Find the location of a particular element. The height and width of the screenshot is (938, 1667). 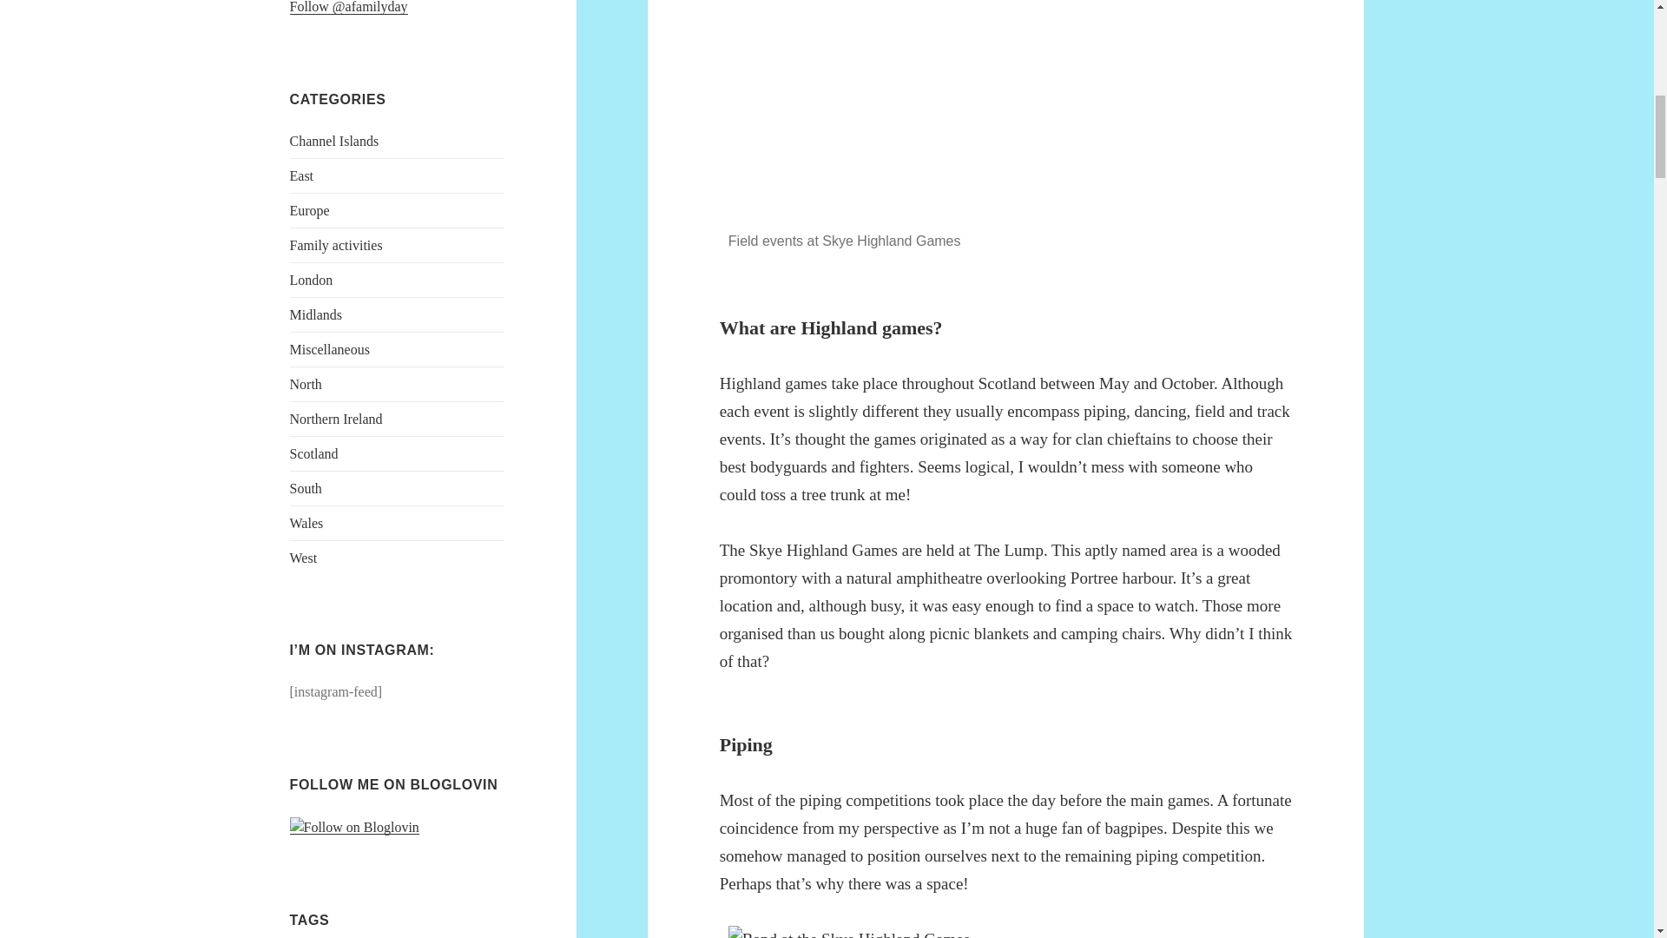

Northern Ireland is located at coordinates (337, 419).